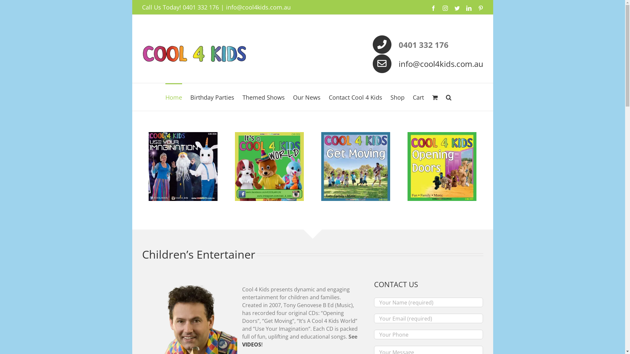  Describe the element at coordinates (307, 97) in the screenshot. I see `Our News` at that location.